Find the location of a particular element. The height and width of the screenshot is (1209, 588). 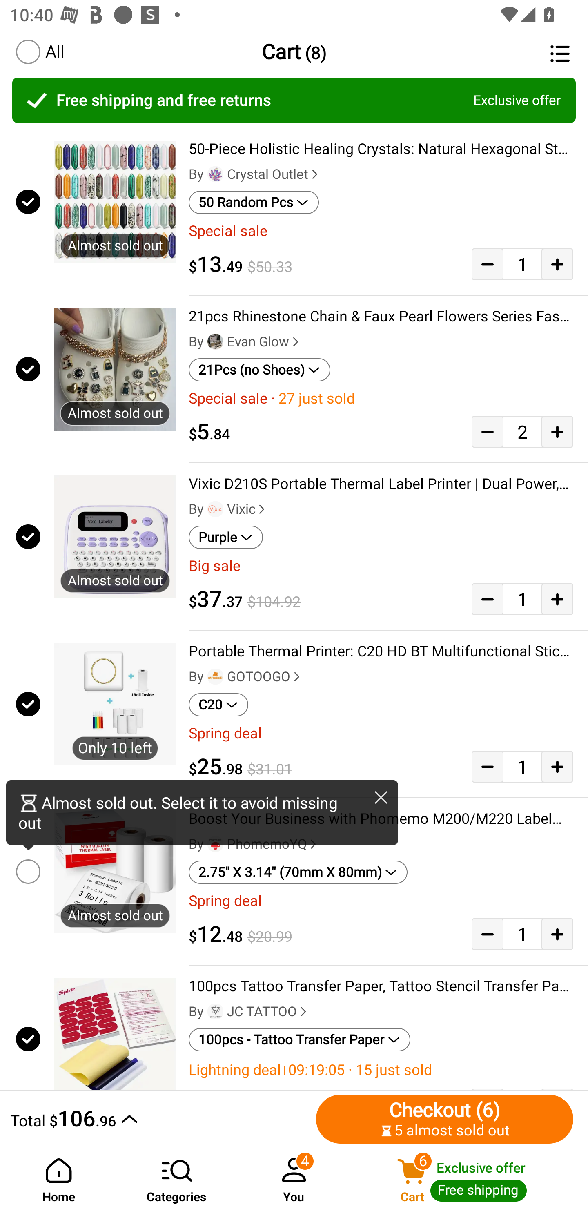

Select all tick button All is located at coordinates (40, 51).